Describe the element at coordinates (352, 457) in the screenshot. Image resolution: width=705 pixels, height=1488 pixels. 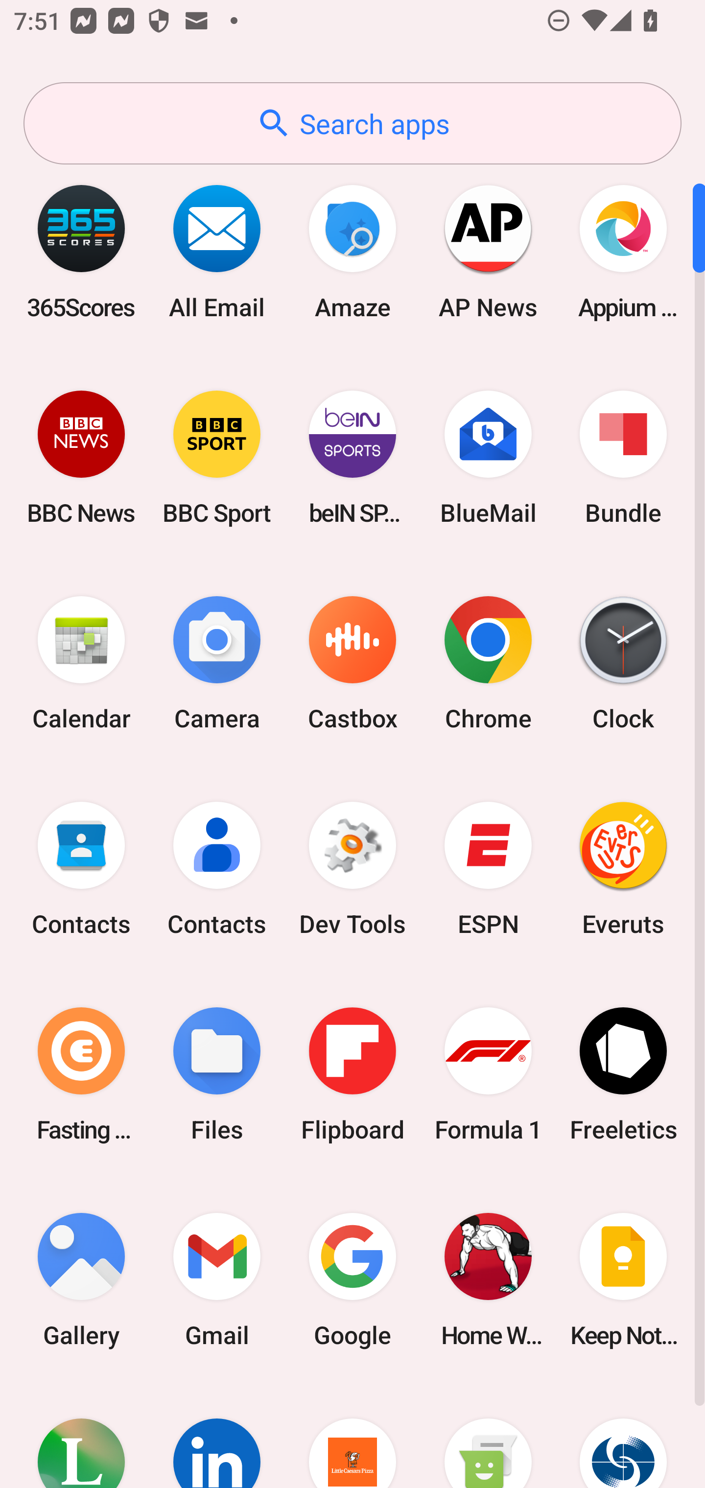
I see `beIN SPORTS` at that location.